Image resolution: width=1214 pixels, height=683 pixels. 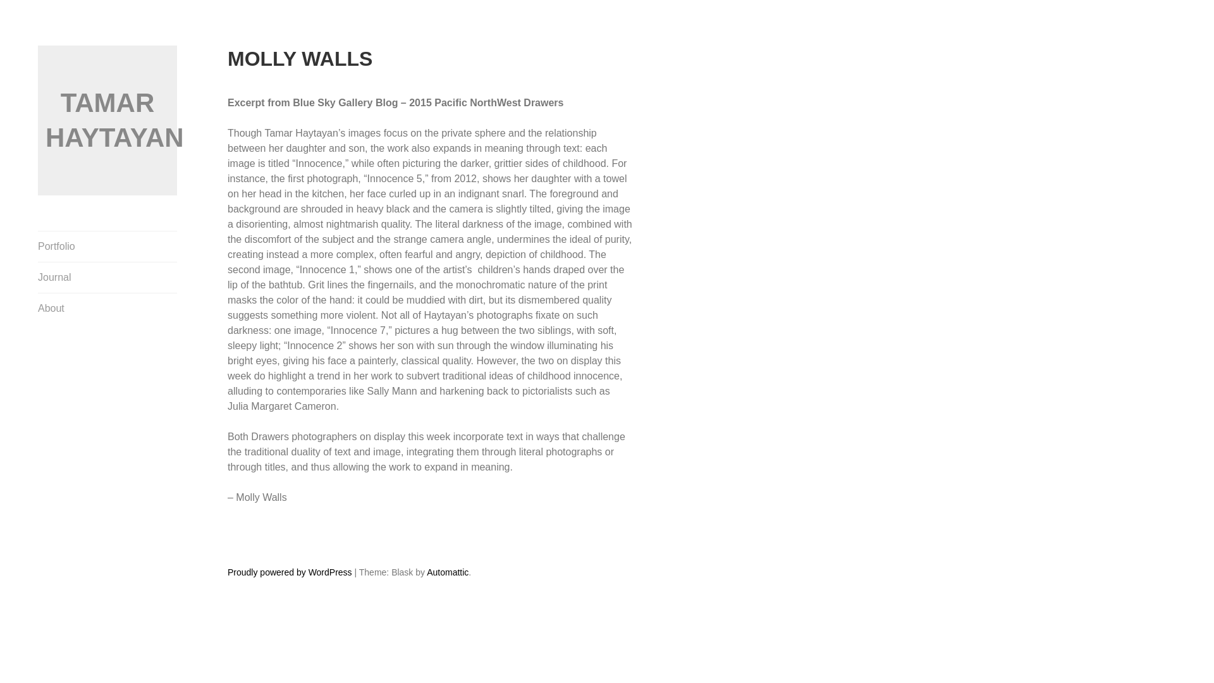 I want to click on Portfolio, so click(x=107, y=247).